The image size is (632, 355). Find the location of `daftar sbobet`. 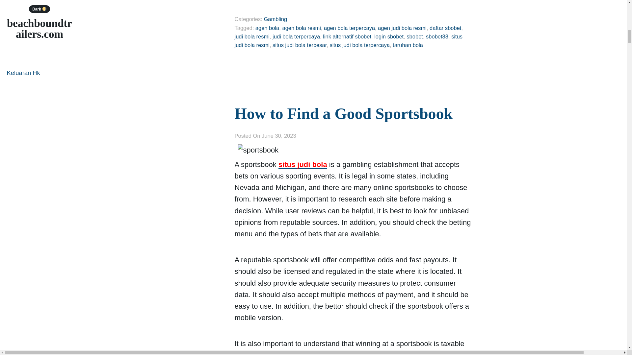

daftar sbobet is located at coordinates (445, 28).